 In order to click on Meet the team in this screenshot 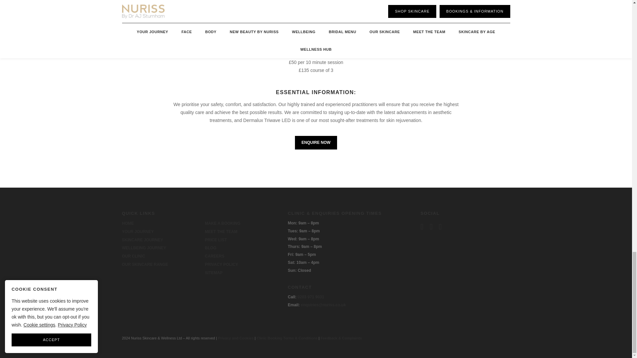, I will do `click(221, 232)`.